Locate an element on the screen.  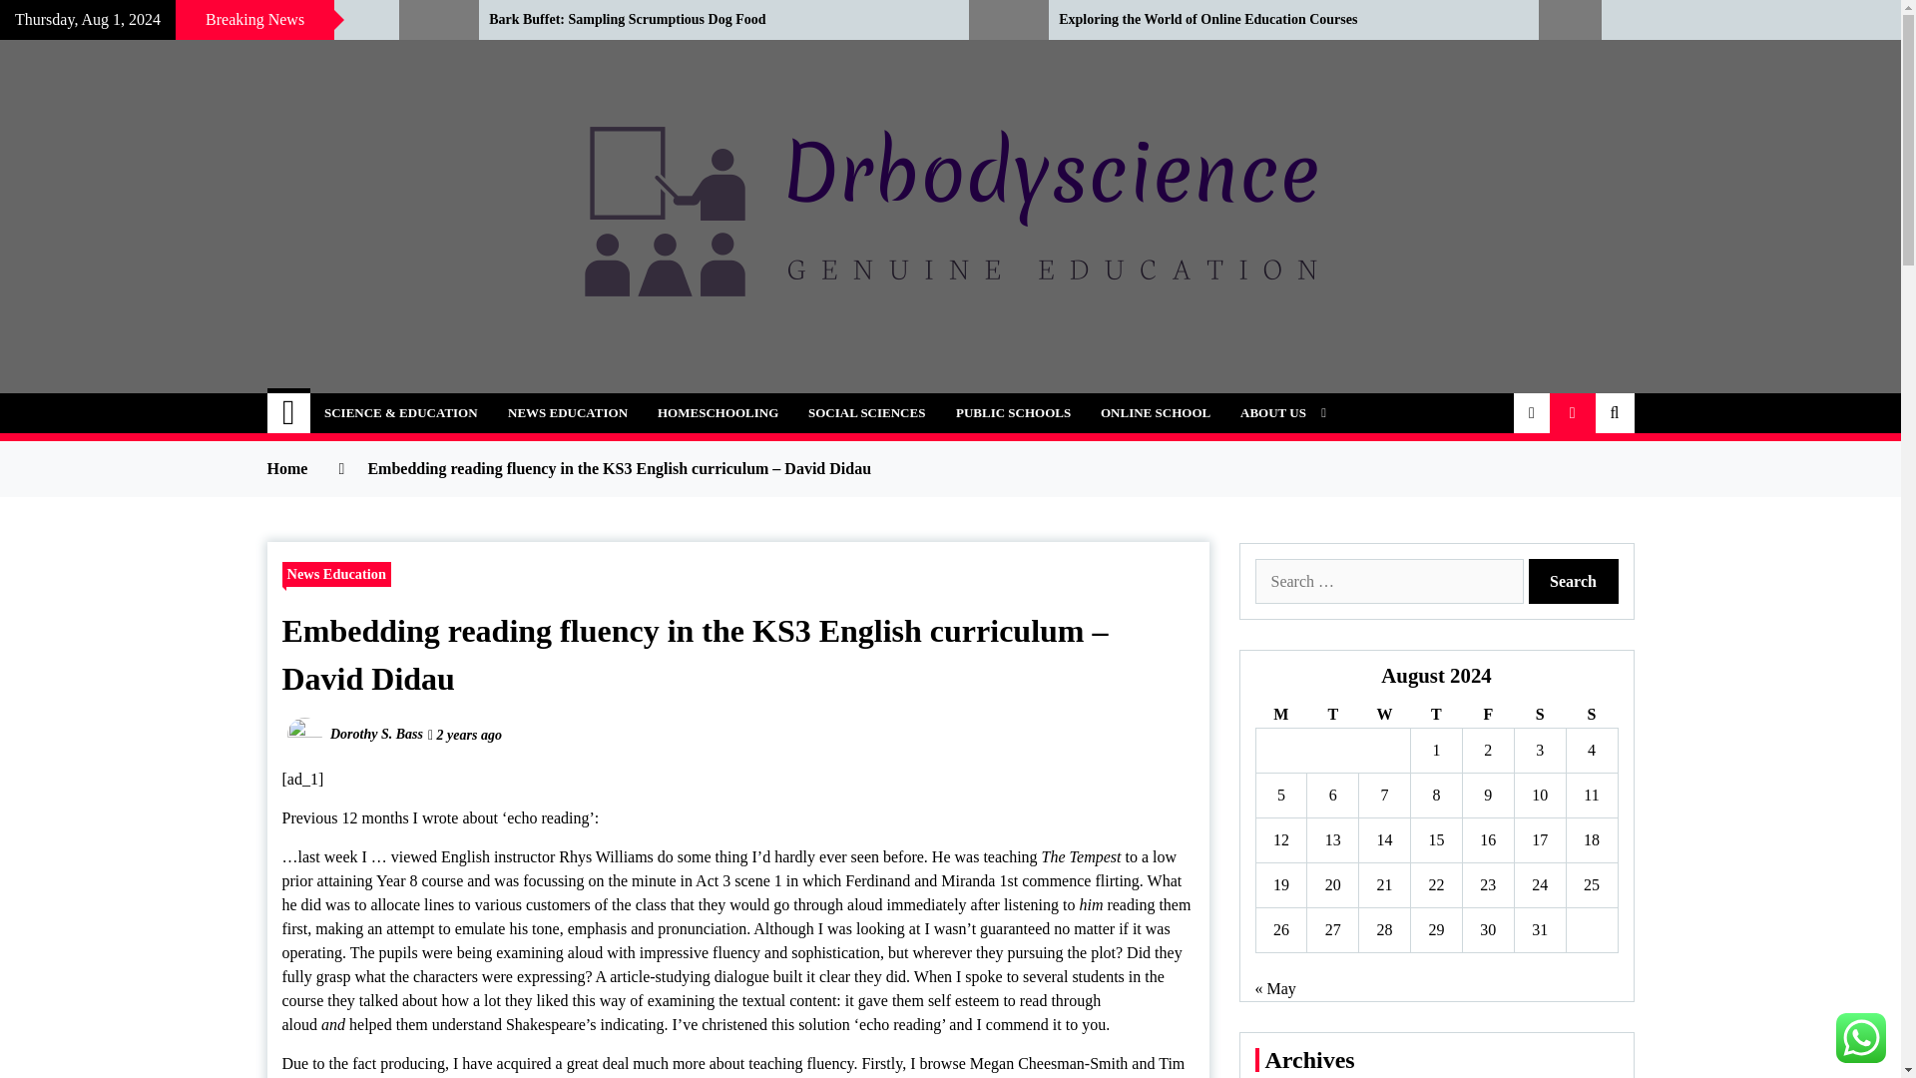
Thursday is located at coordinates (1437, 715).